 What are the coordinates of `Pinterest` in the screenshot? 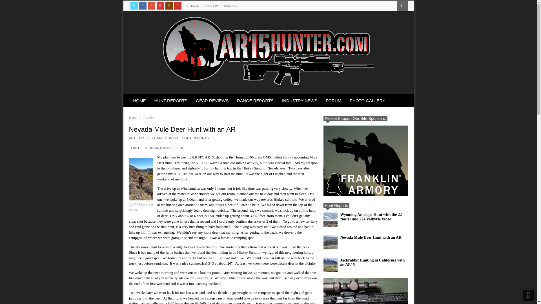 It's located at (160, 6).